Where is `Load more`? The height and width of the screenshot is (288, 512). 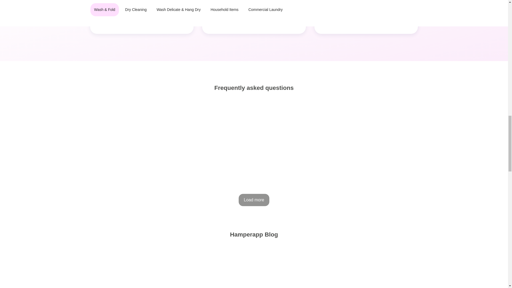 Load more is located at coordinates (254, 200).